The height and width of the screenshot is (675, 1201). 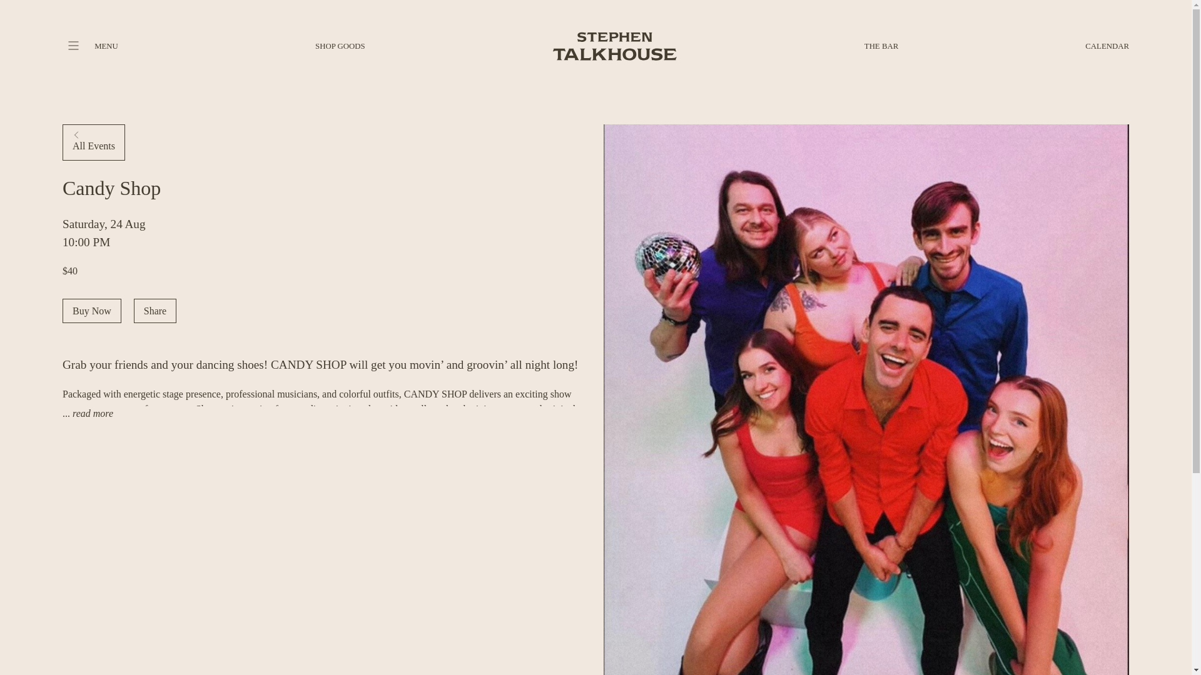 What do you see at coordinates (91, 311) in the screenshot?
I see `Buy Now` at bounding box center [91, 311].